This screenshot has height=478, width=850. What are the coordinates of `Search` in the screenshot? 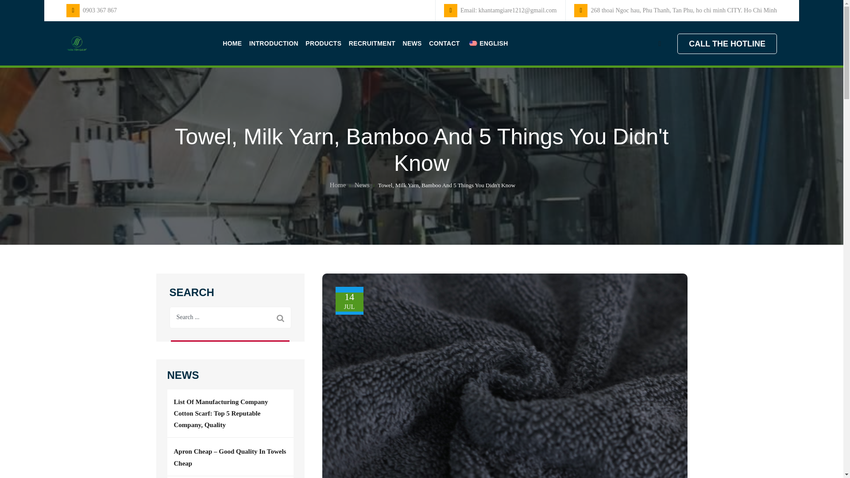 It's located at (280, 318).